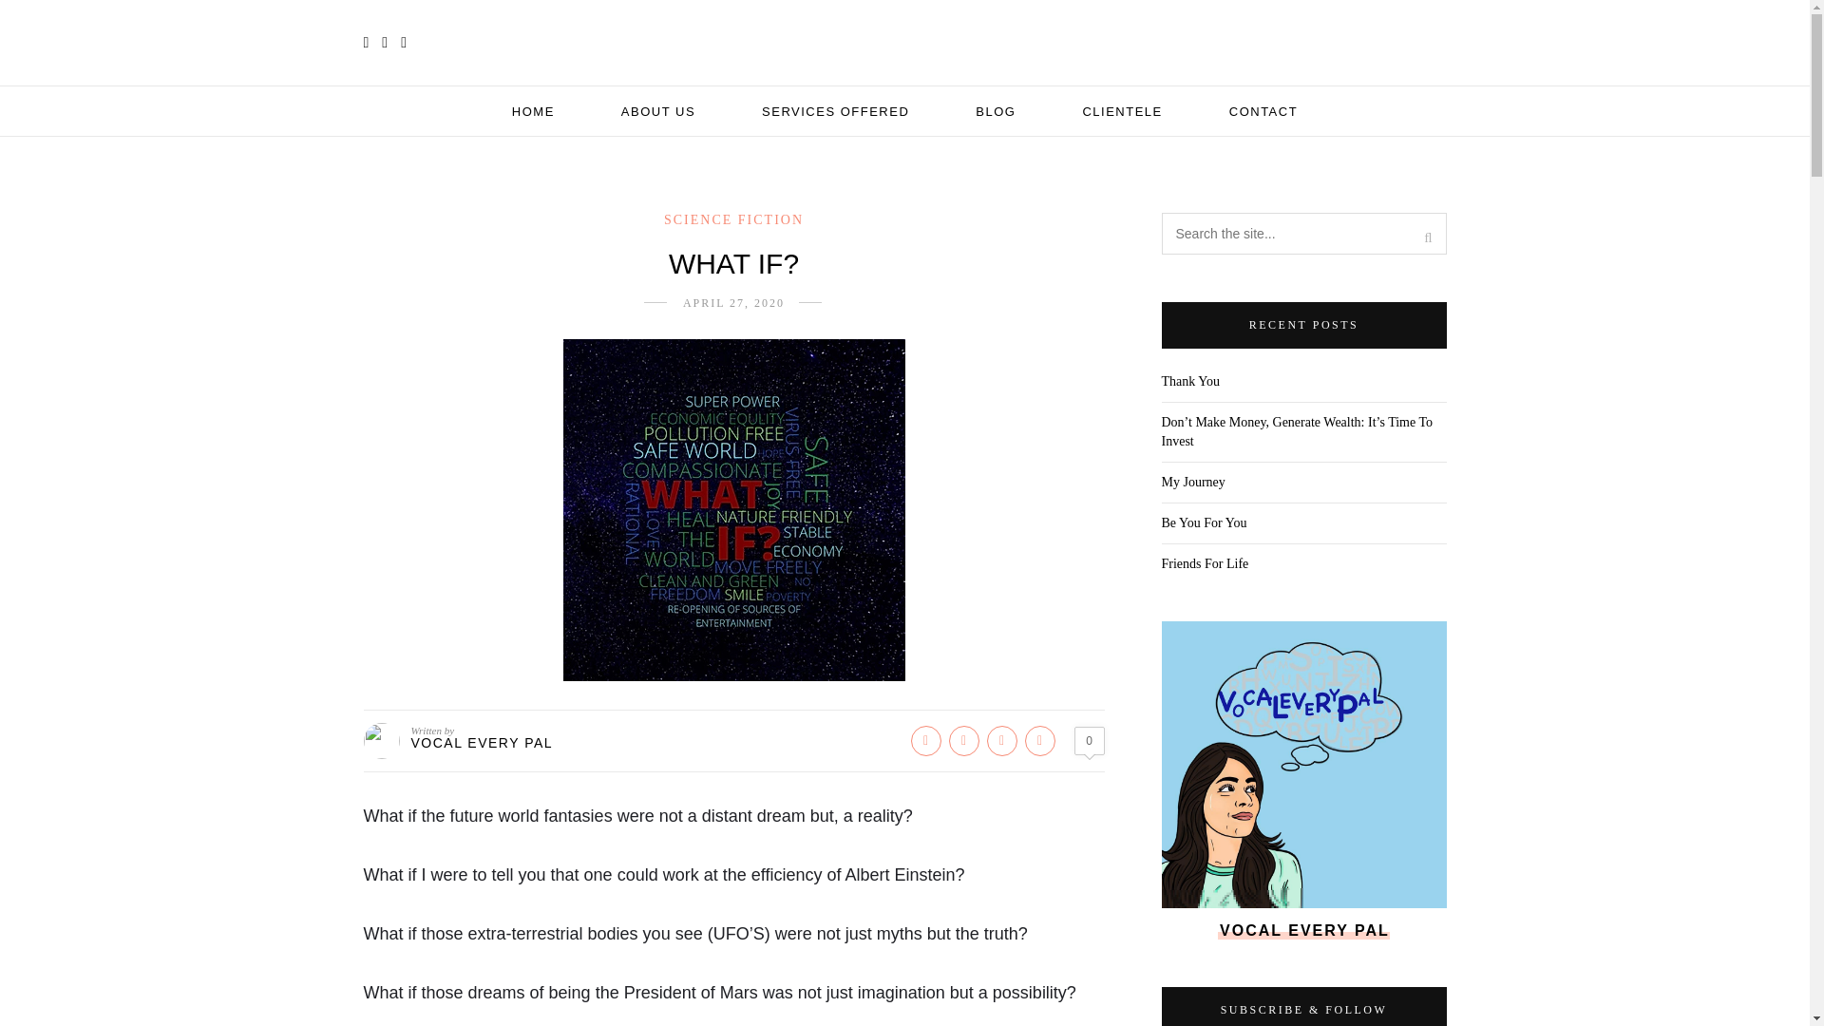 The height and width of the screenshot is (1026, 1824). I want to click on CLIENTELE, so click(1121, 110).